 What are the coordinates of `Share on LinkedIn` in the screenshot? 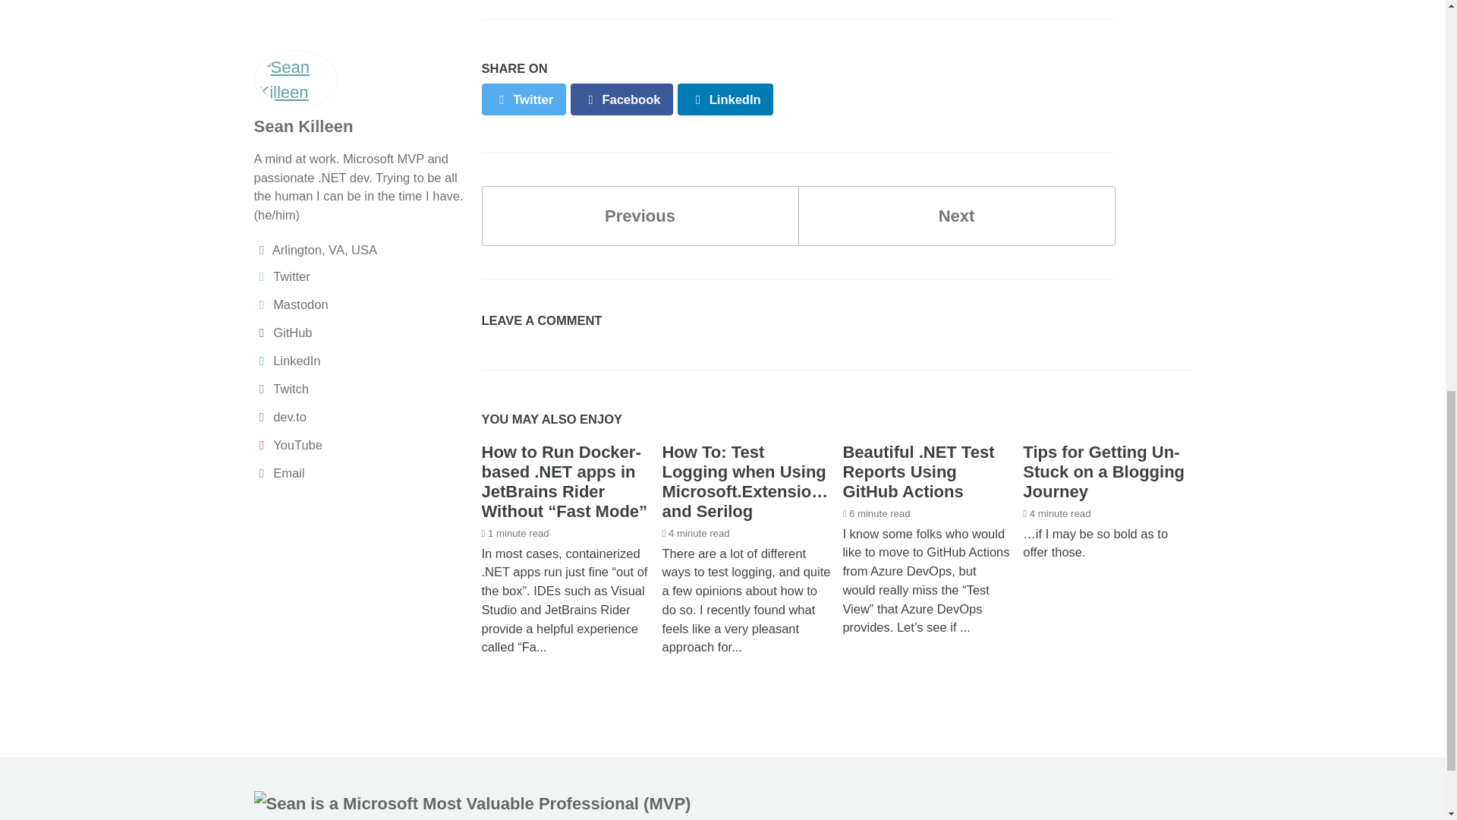 It's located at (725, 99).